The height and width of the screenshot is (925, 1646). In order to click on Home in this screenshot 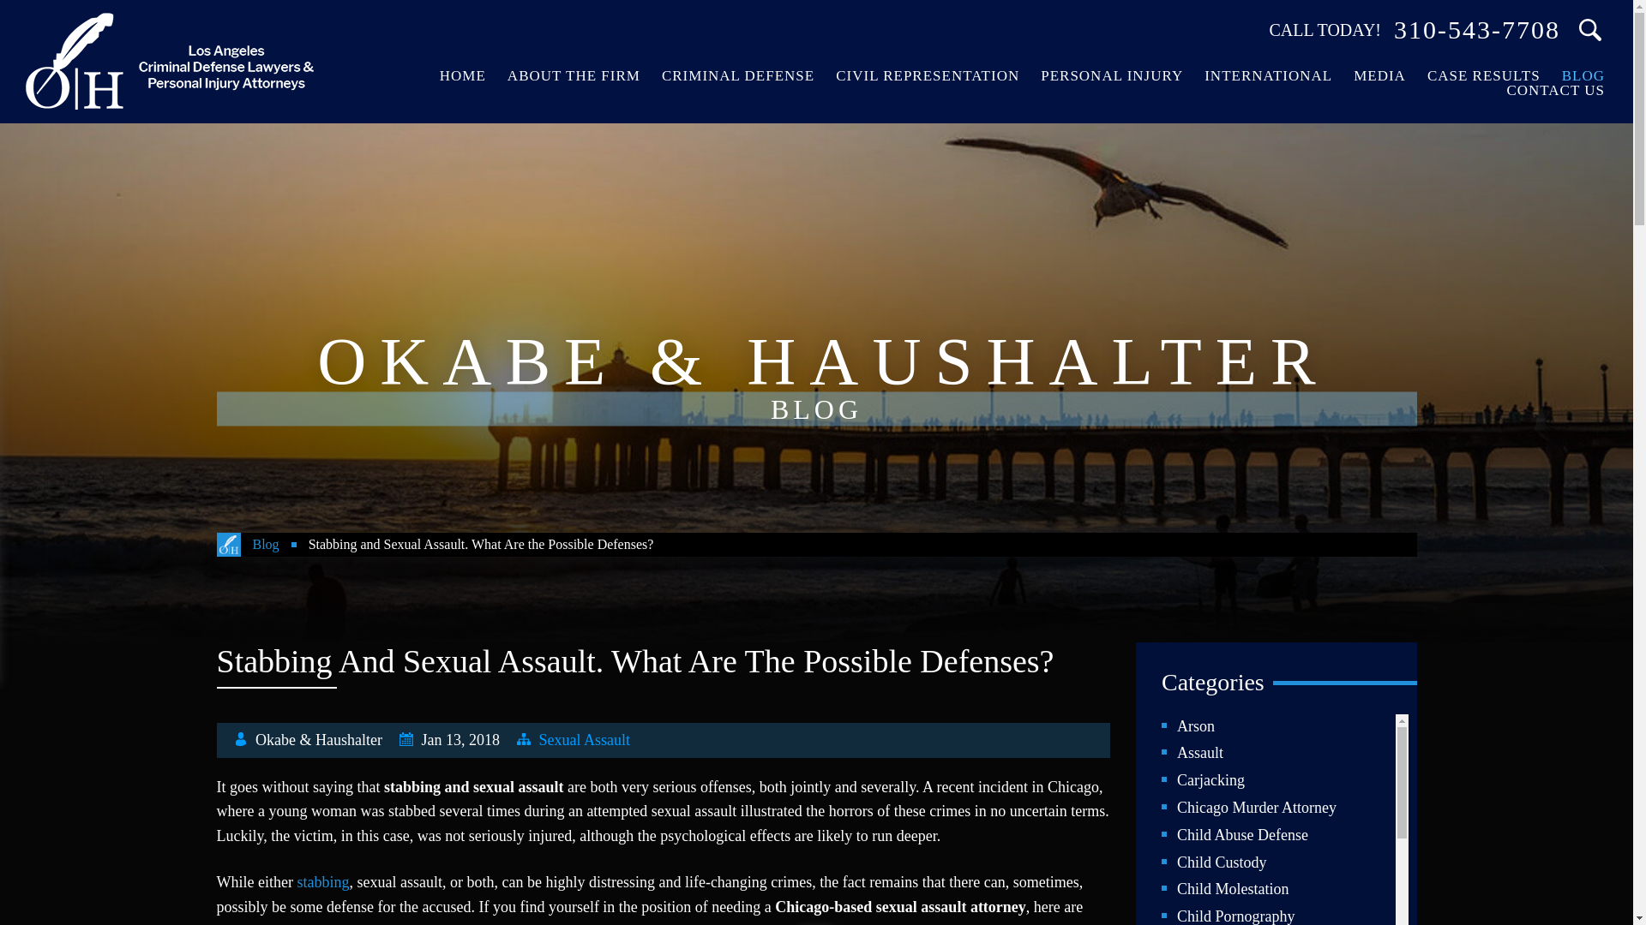, I will do `click(463, 75)`.